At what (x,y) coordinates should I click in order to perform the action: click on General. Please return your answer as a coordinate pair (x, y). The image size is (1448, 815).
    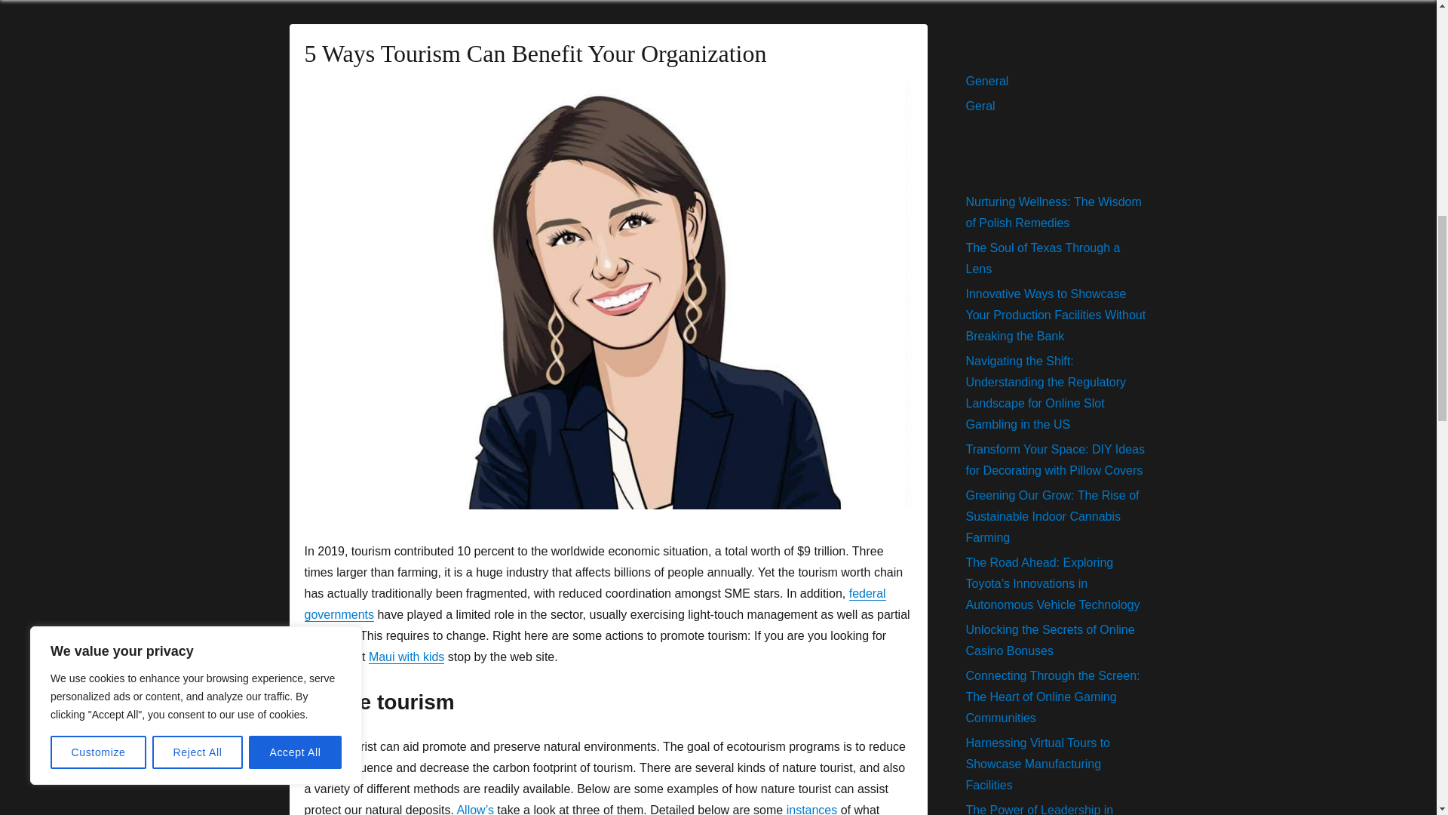
    Looking at the image, I should click on (986, 81).